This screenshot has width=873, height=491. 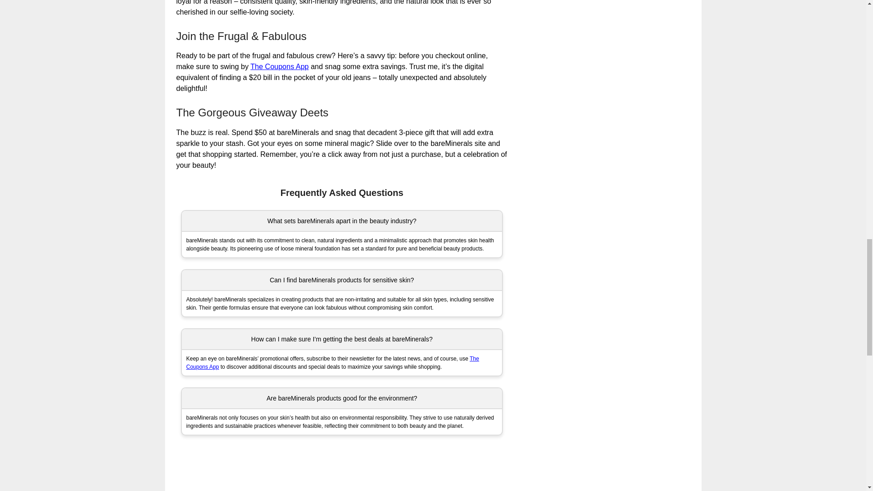 What do you see at coordinates (333, 363) in the screenshot?
I see `The Coupons App` at bounding box center [333, 363].